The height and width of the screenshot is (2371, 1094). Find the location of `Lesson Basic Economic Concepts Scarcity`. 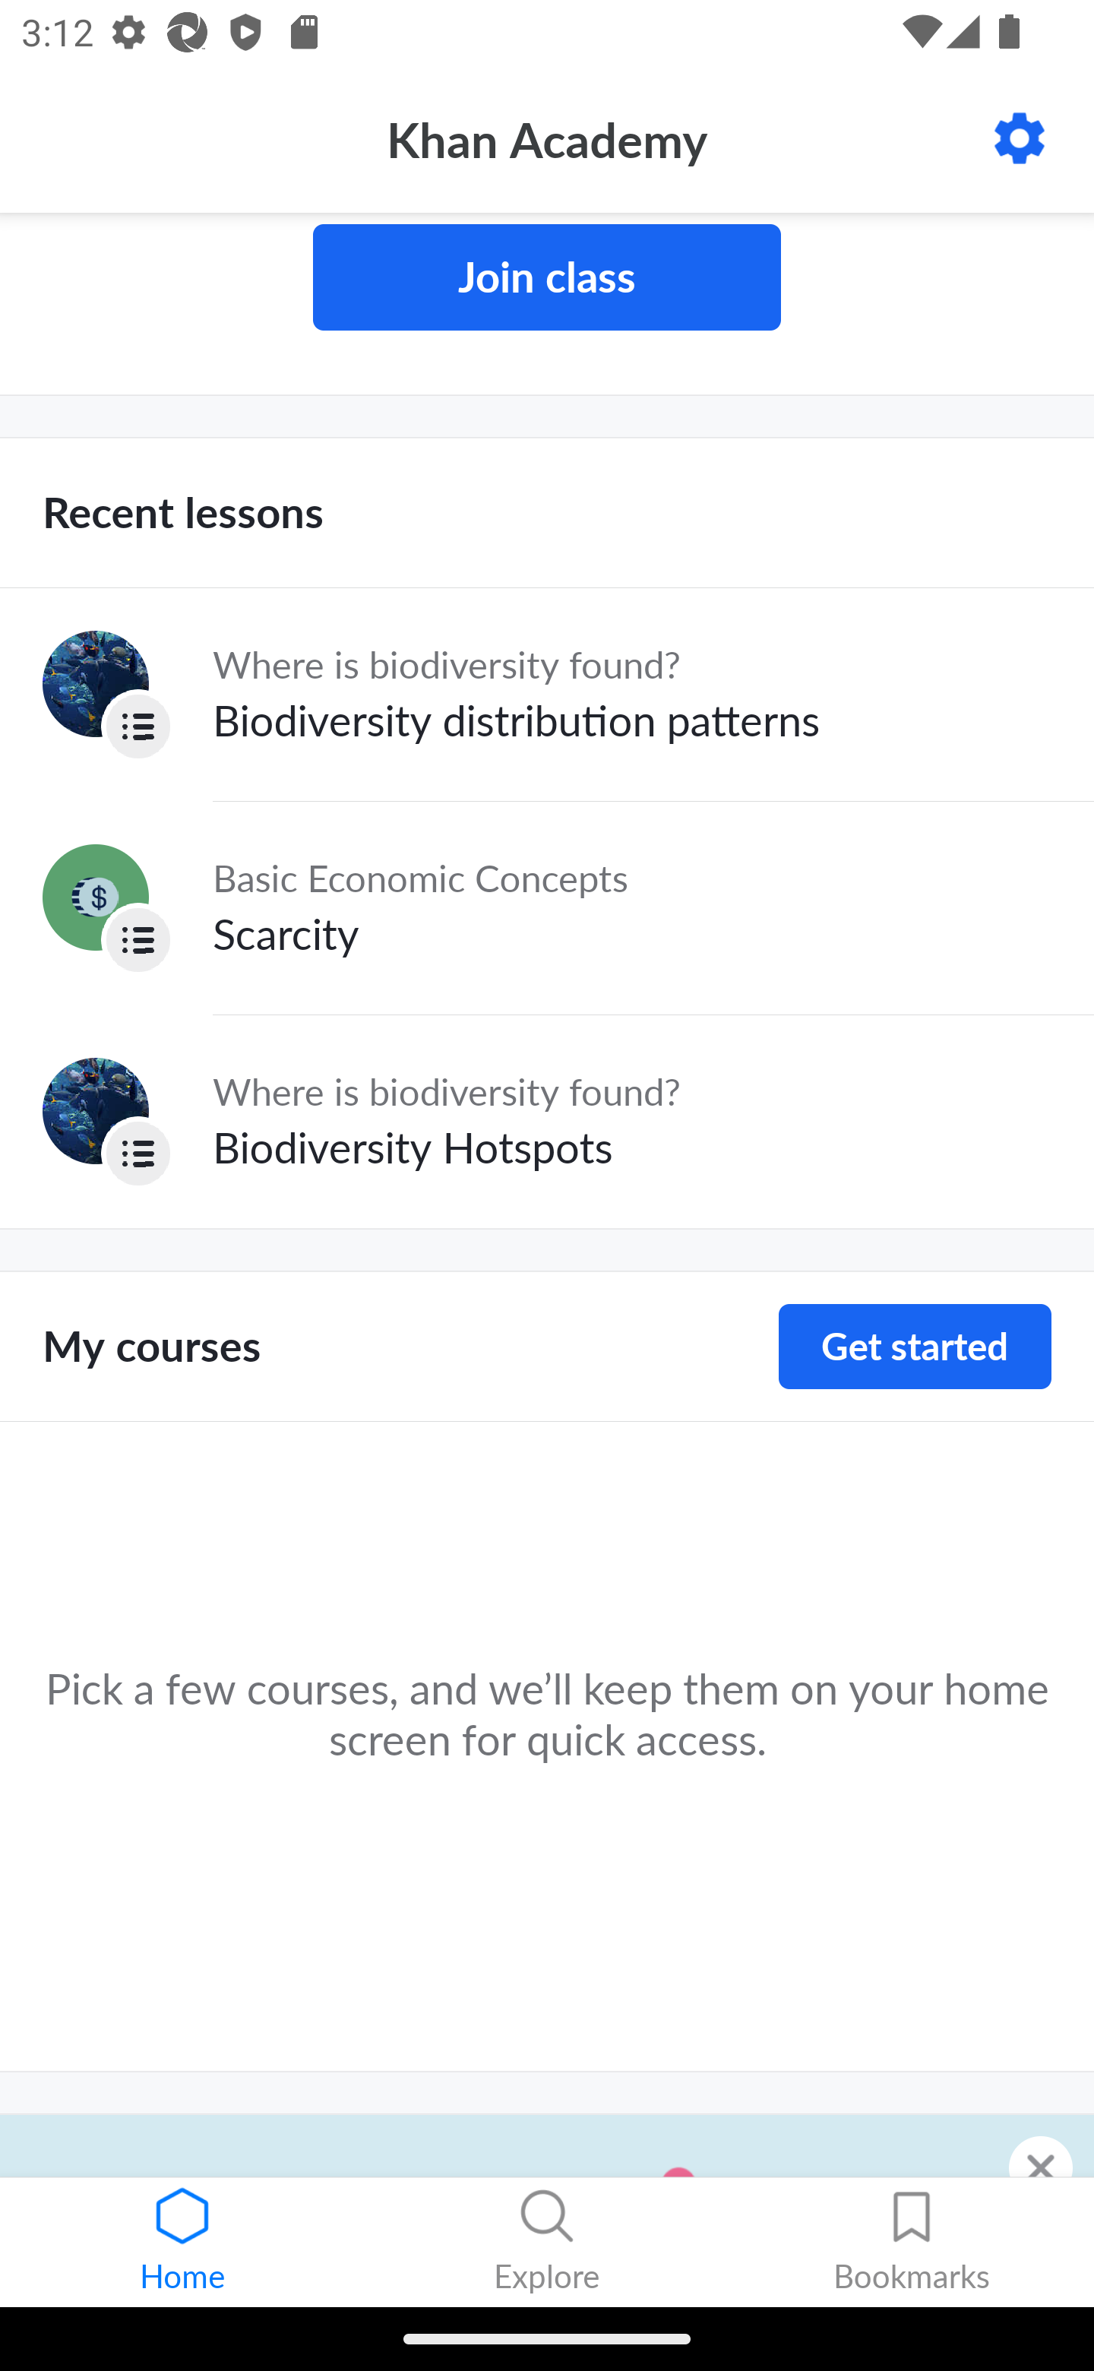

Lesson Basic Economic Concepts Scarcity is located at coordinates (547, 907).